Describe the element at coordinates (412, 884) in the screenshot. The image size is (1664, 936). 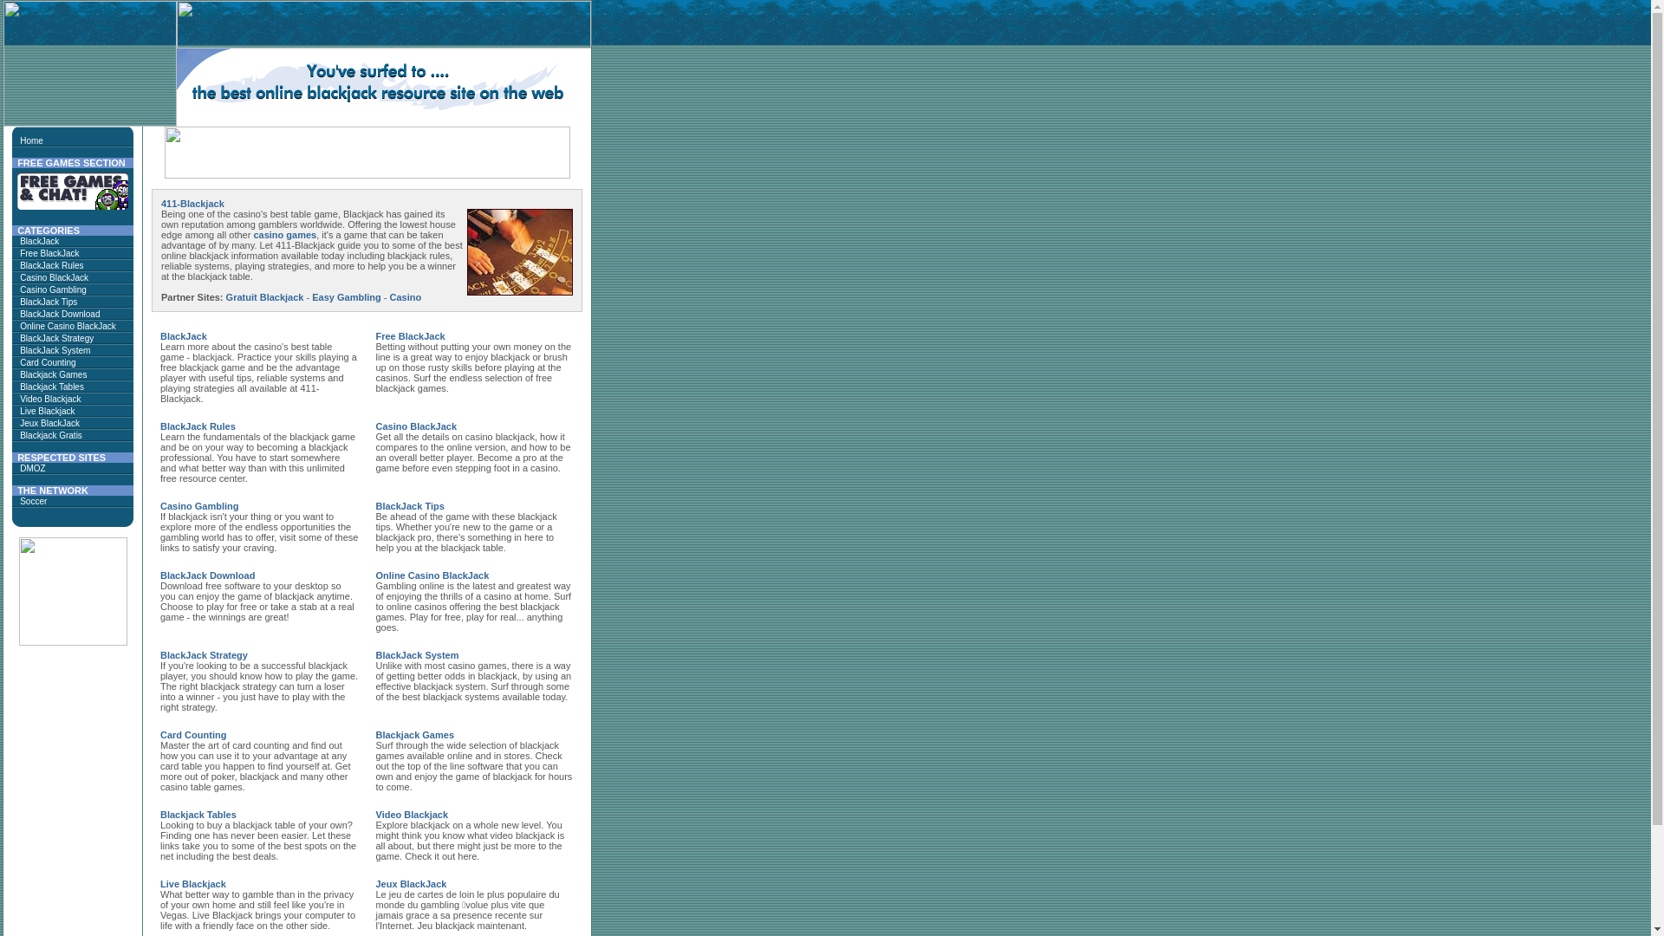
I see `Jeux BlackJack` at that location.